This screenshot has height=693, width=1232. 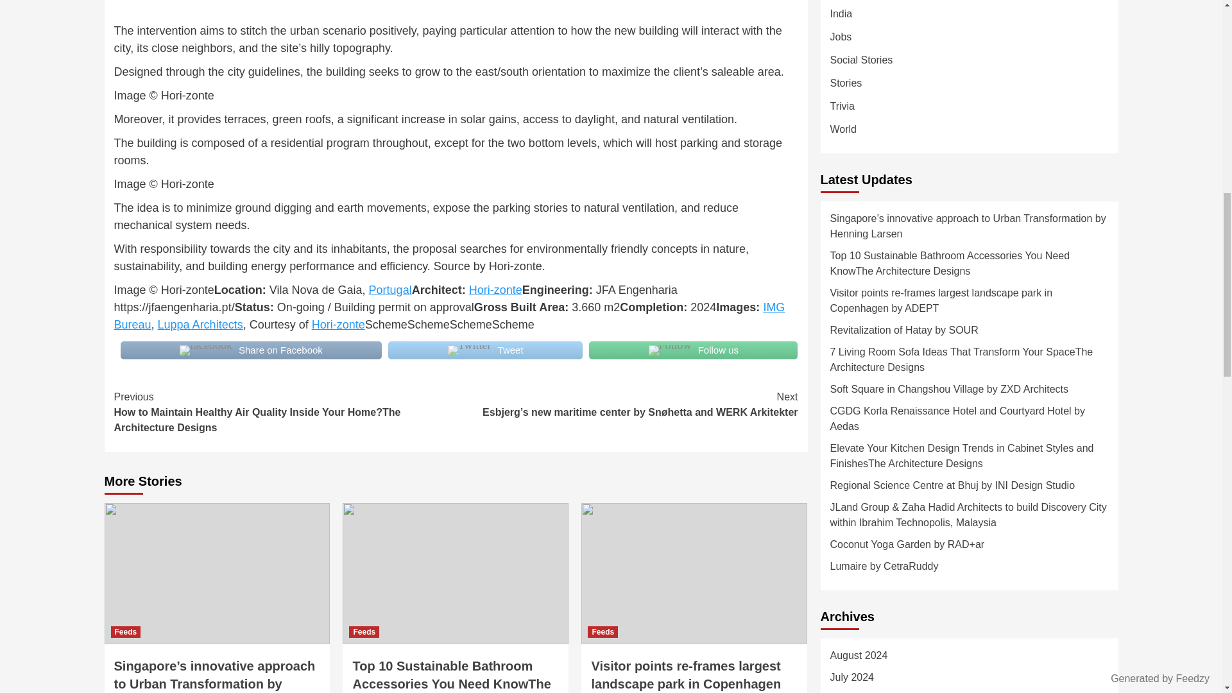 I want to click on Feeds, so click(x=603, y=631).